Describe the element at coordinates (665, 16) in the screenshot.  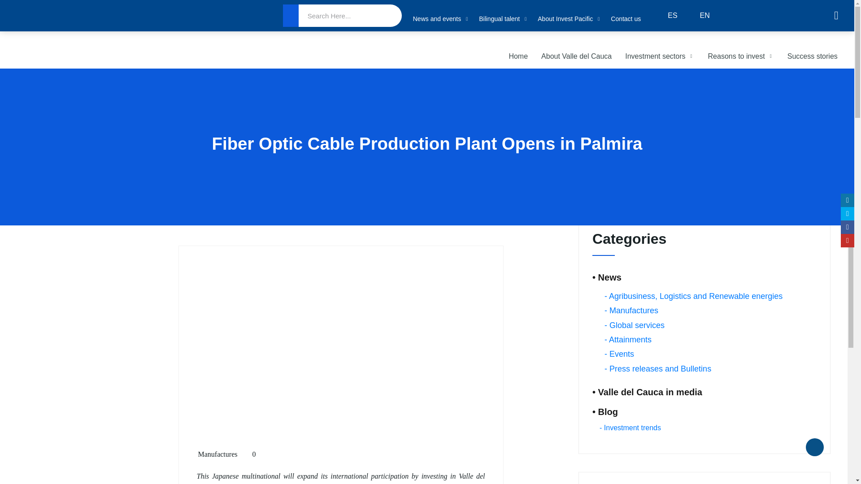
I see `ES` at that location.